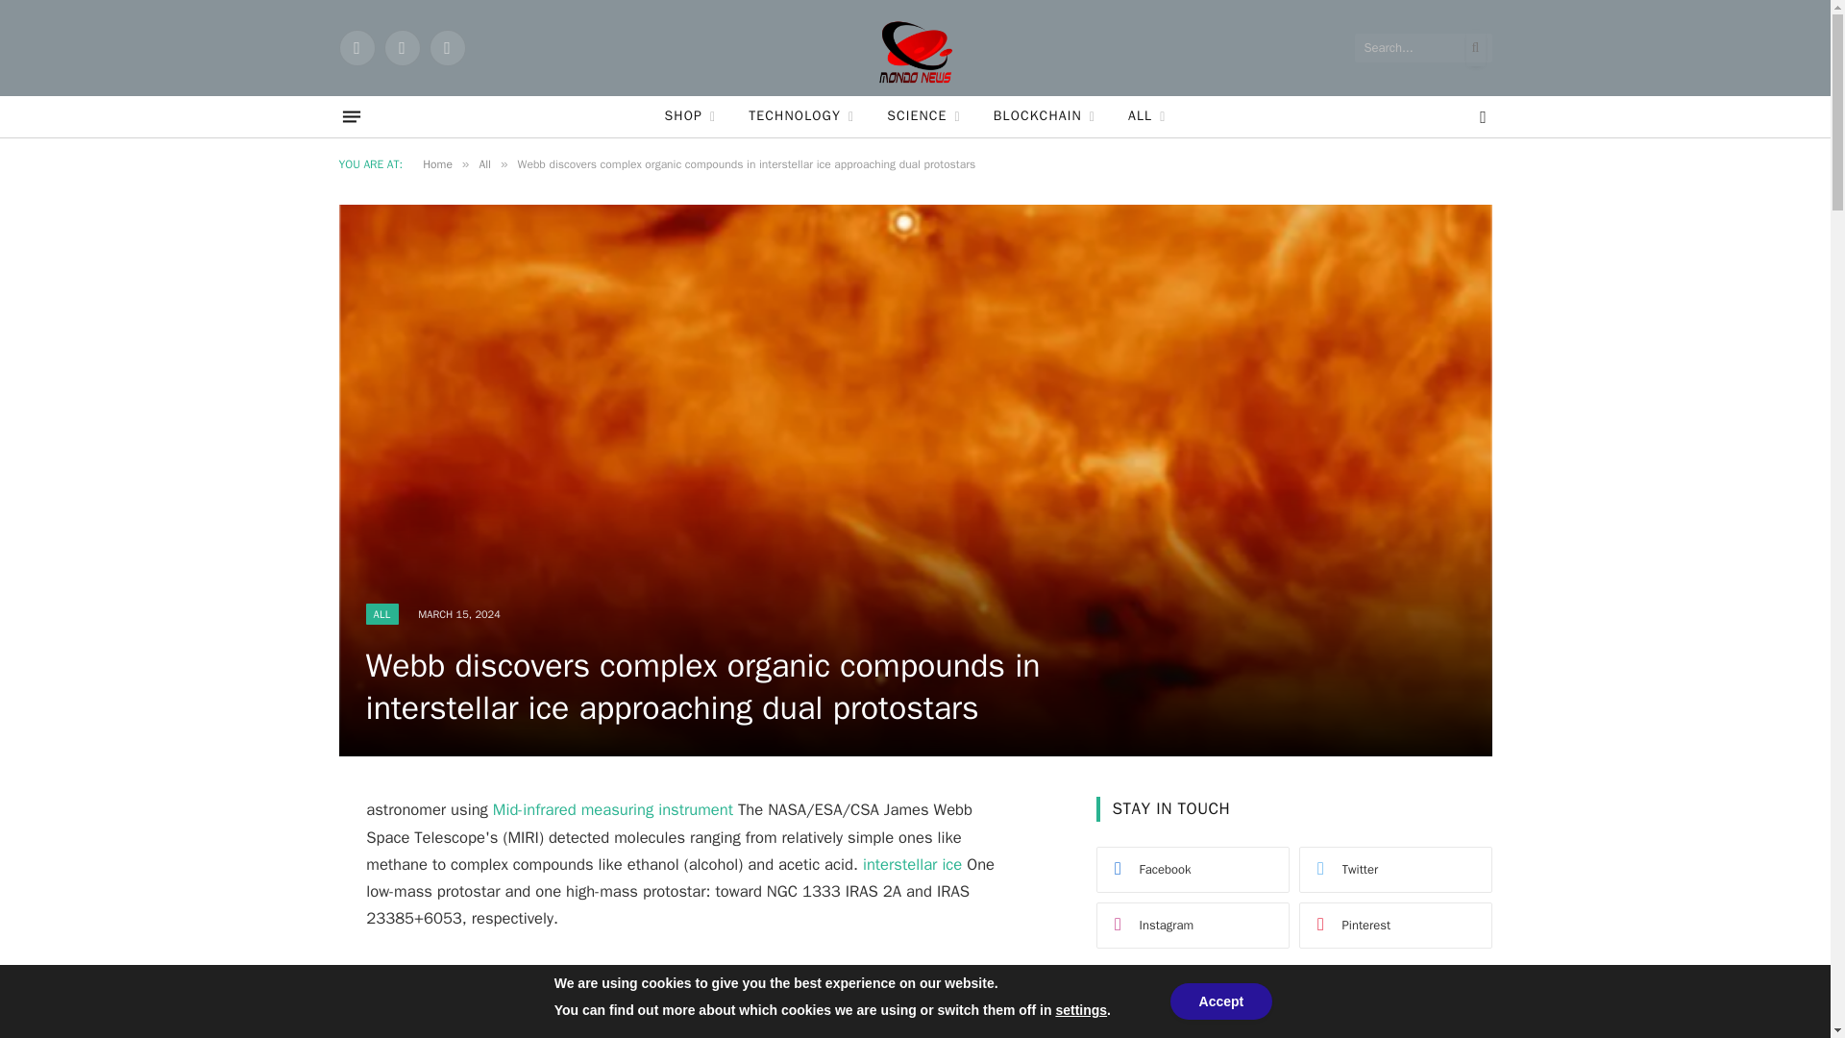 The width and height of the screenshot is (1845, 1038). Describe the element at coordinates (1453, 1010) in the screenshot. I see `Search` at that location.